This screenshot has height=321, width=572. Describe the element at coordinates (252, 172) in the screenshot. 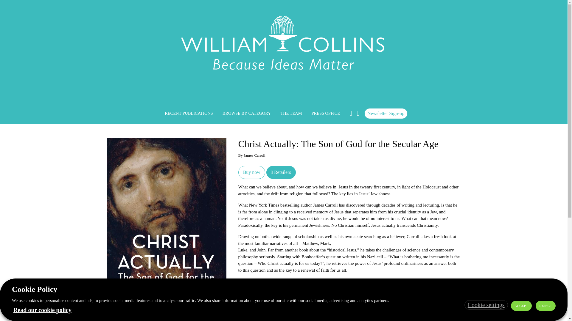

I see `Buy now` at that location.